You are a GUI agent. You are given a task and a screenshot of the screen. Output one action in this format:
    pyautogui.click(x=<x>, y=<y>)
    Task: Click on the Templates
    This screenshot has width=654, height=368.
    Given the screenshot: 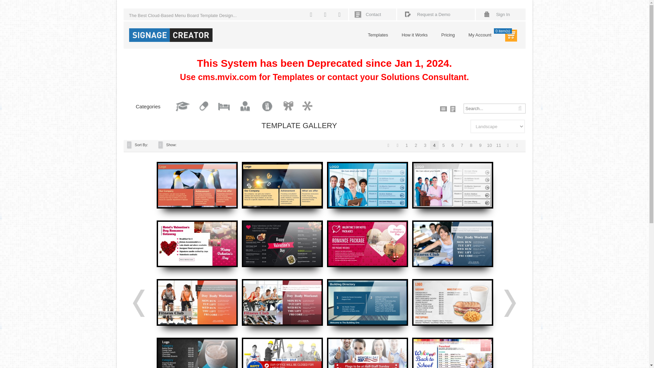 What is the action you would take?
    pyautogui.click(x=377, y=35)
    